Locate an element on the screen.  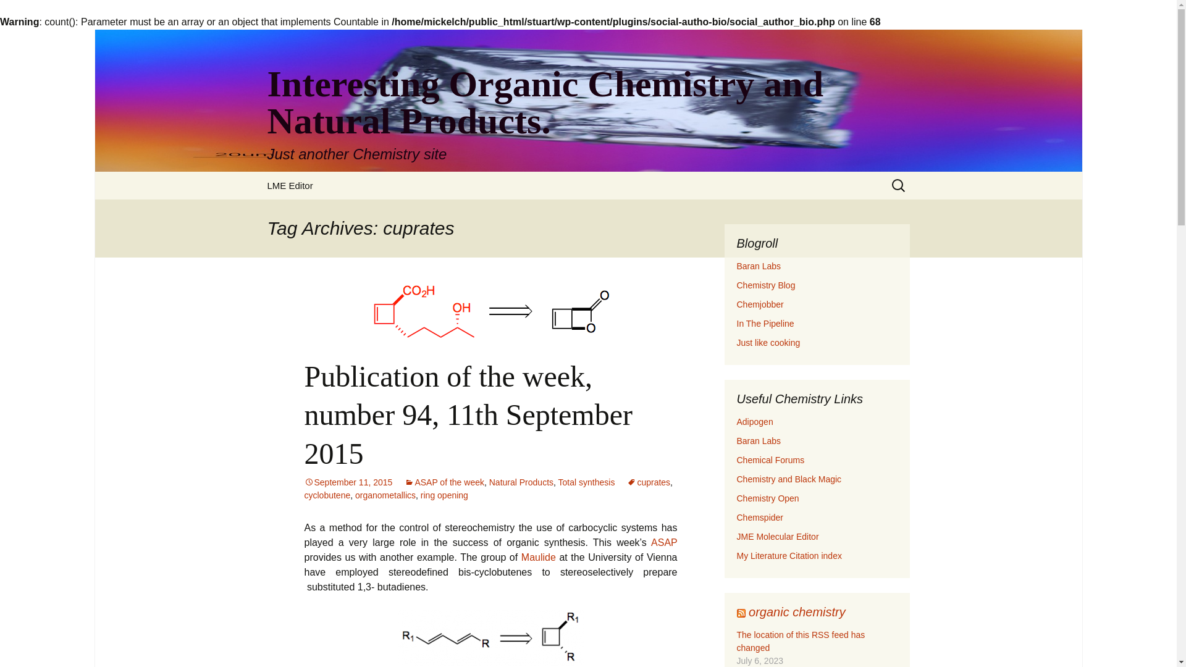
Maulide is located at coordinates (539, 557).